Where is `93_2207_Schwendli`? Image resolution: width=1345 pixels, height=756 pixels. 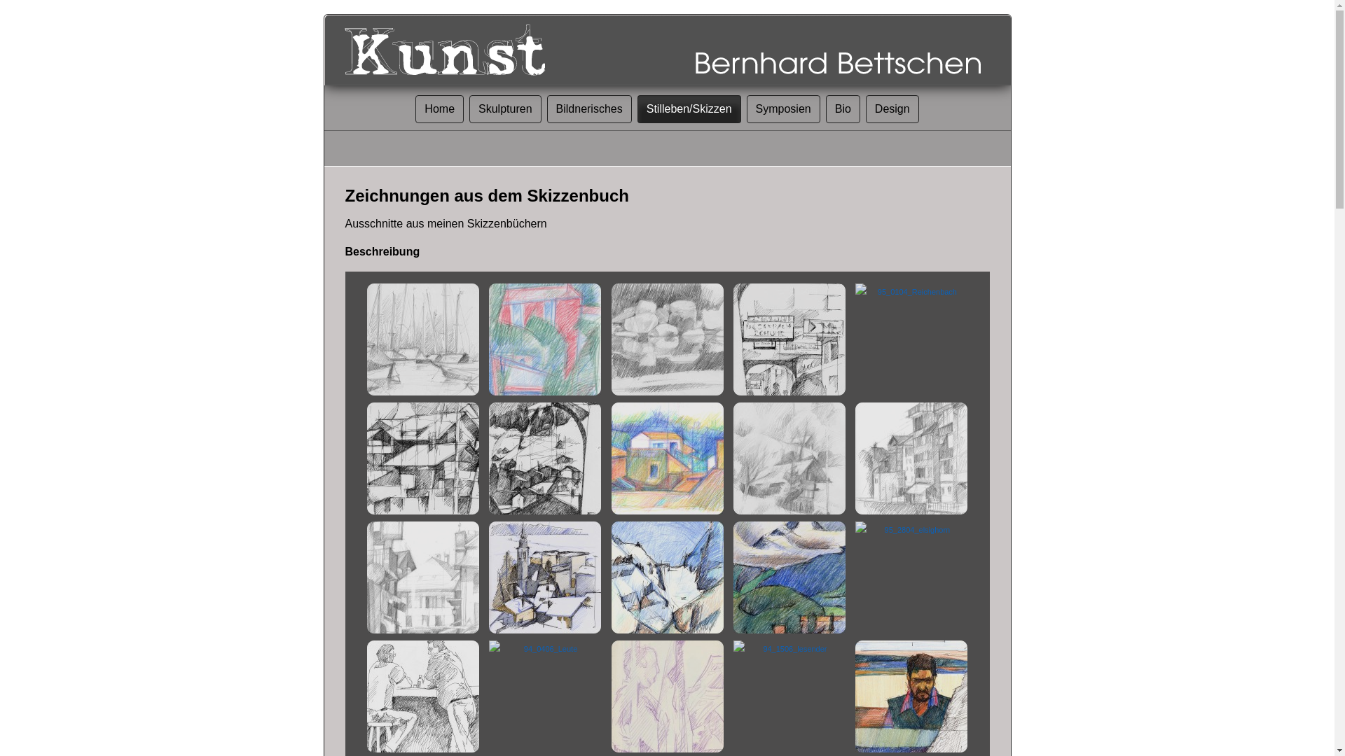 93_2207_Schwendli is located at coordinates (789, 458).